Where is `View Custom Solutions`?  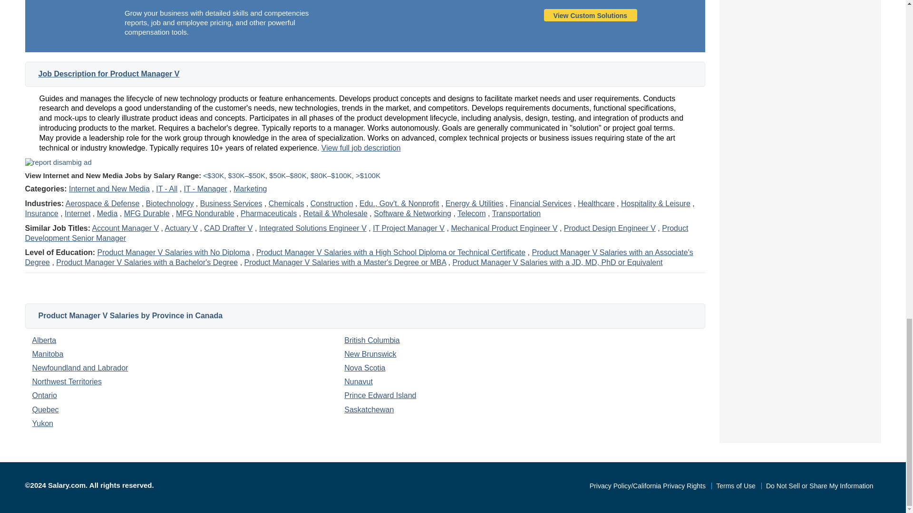
View Custom Solutions is located at coordinates (590, 15).